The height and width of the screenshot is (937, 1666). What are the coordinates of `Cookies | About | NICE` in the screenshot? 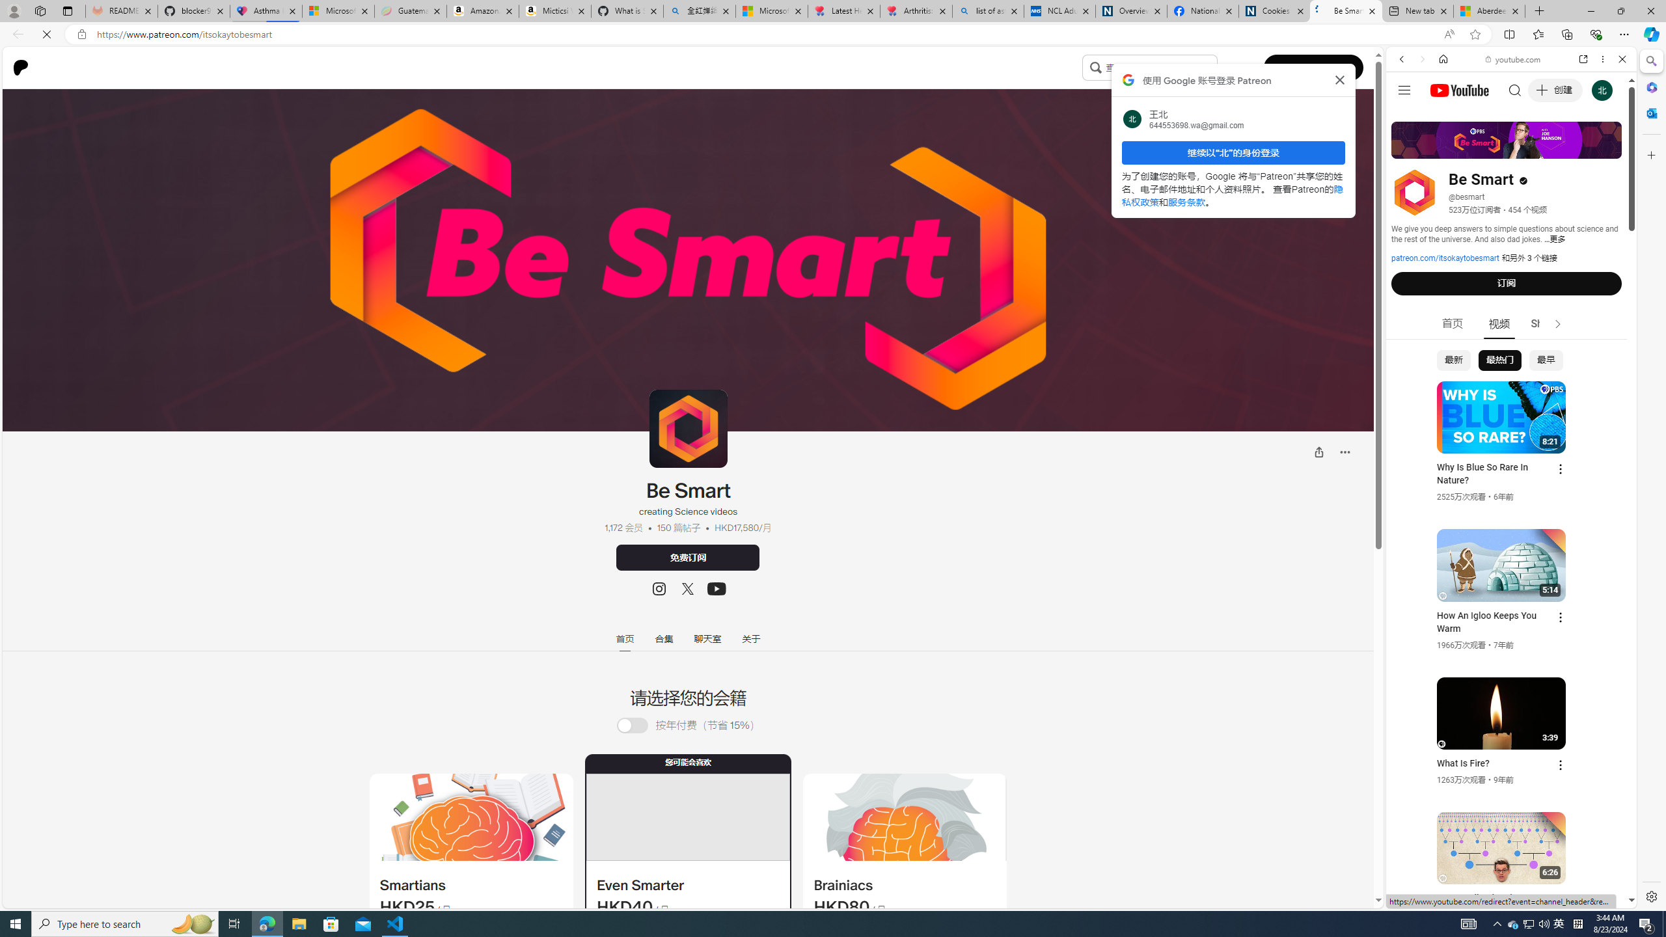 It's located at (1274, 11).